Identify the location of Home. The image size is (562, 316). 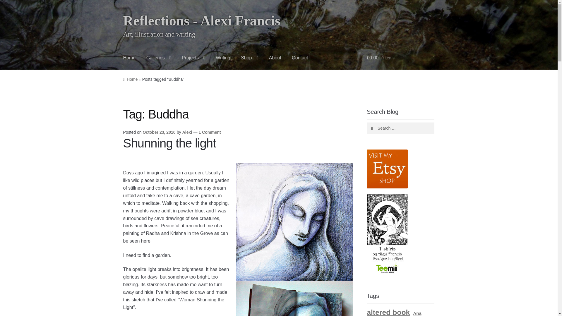
(129, 58).